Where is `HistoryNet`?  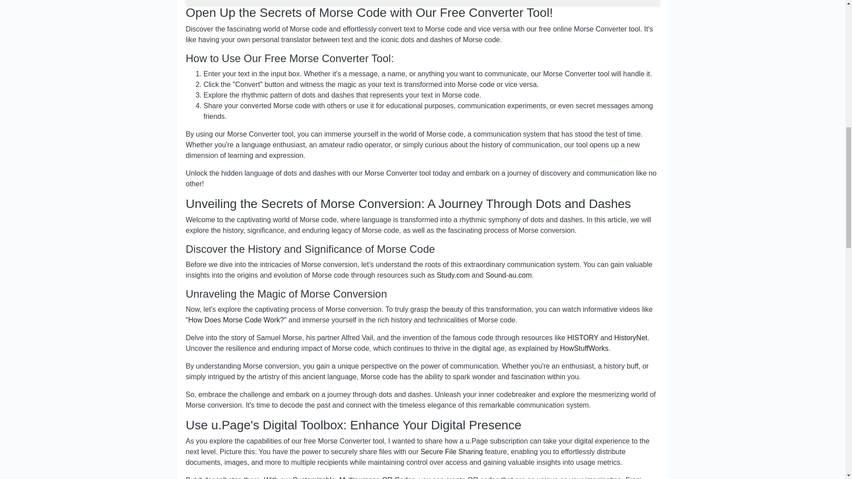
HistoryNet is located at coordinates (631, 338).